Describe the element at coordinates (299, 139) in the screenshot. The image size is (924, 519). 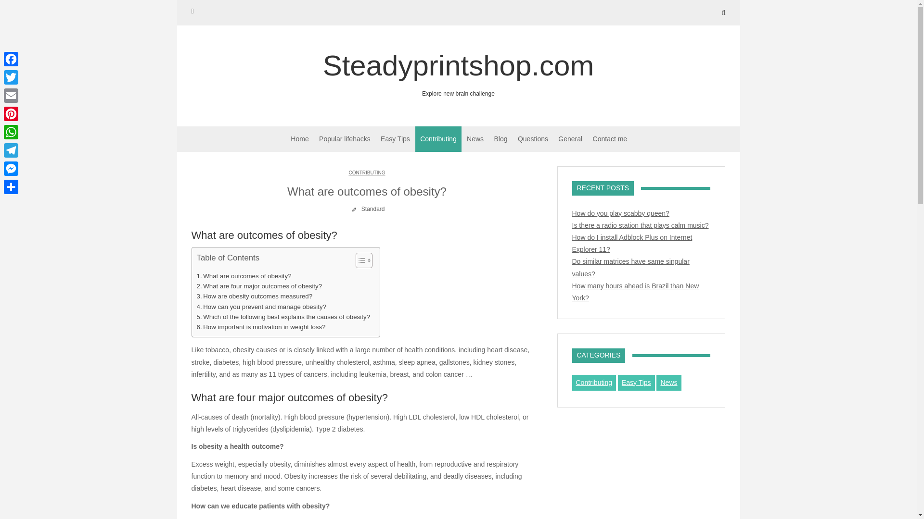
I see `How can you prevent and manage obesity?` at that location.